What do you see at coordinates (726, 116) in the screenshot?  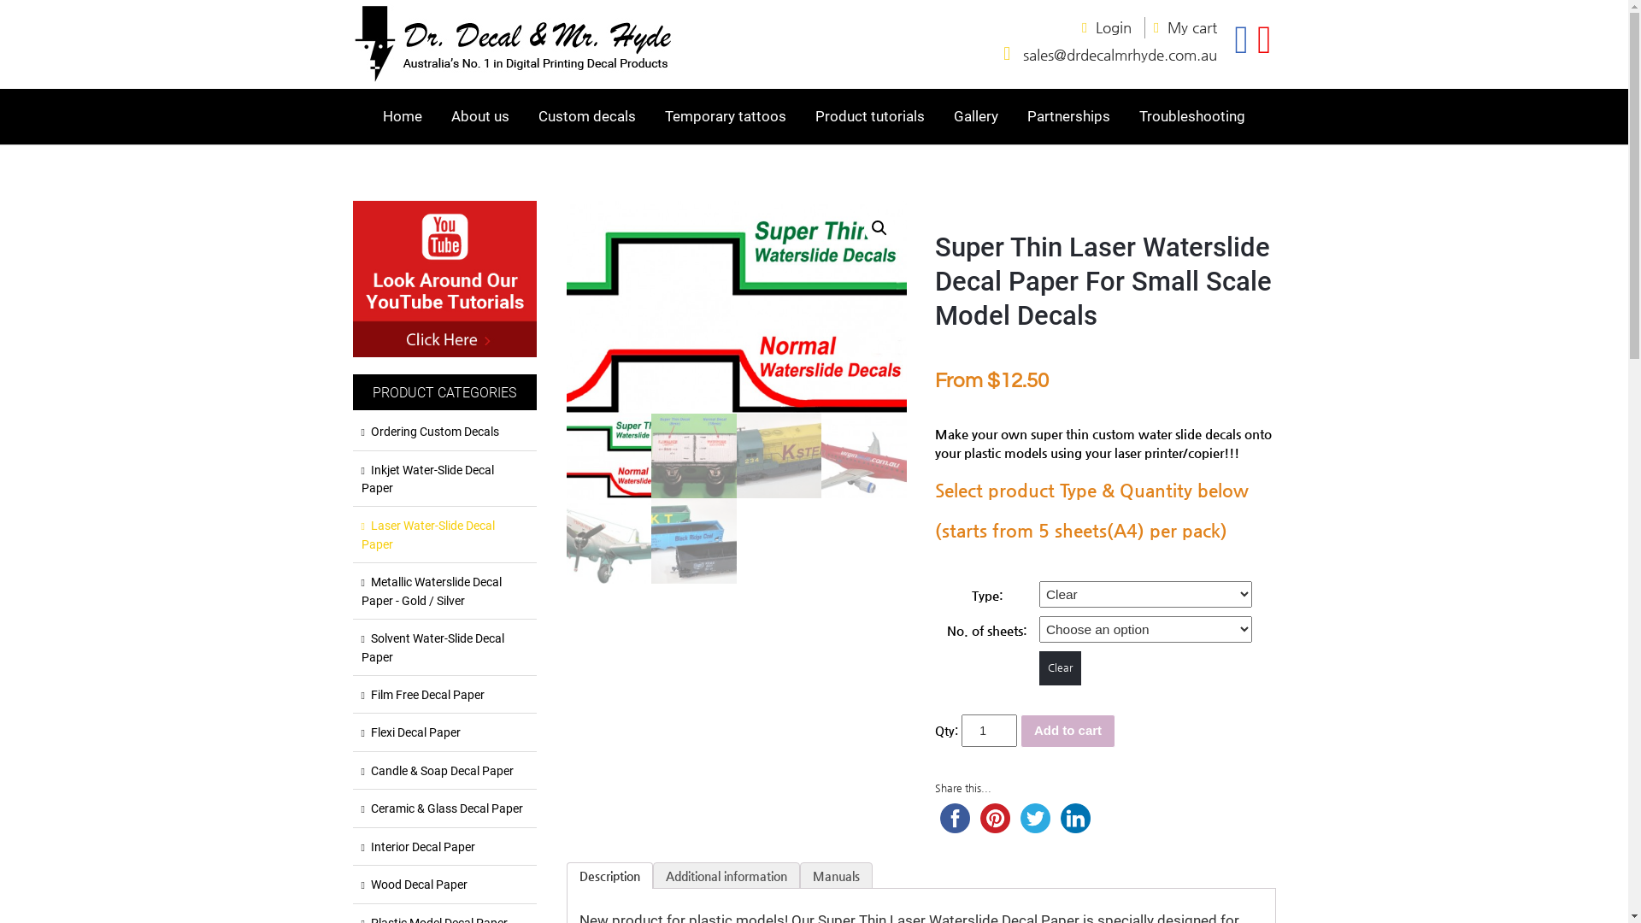 I see `Temporary tattoos` at bounding box center [726, 116].